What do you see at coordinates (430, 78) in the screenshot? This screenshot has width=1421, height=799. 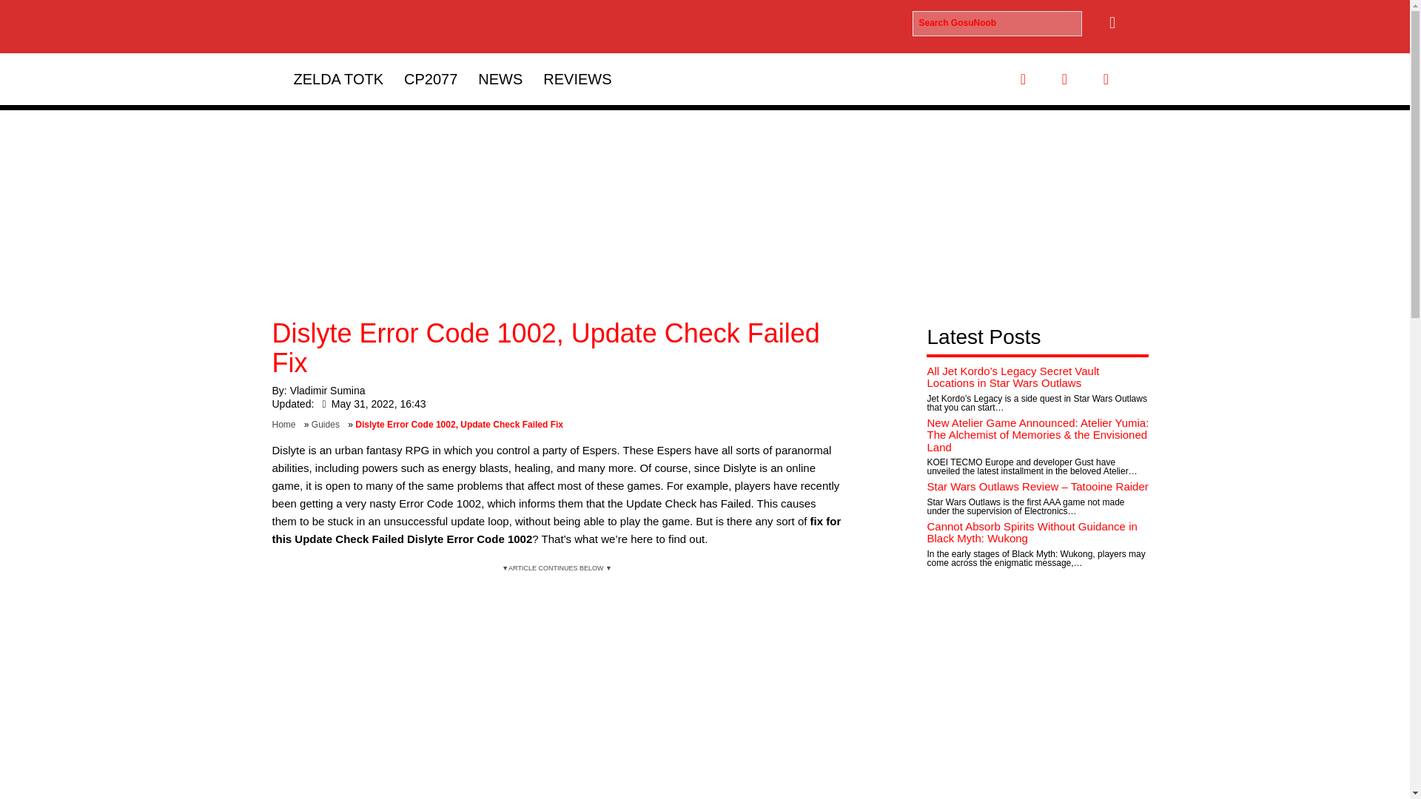 I see `CP2077` at bounding box center [430, 78].